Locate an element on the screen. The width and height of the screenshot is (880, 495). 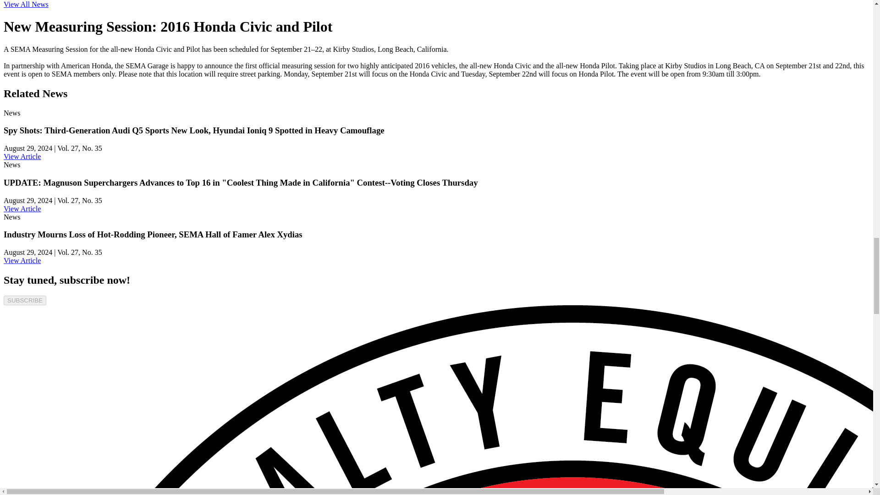
View Article is located at coordinates (22, 260).